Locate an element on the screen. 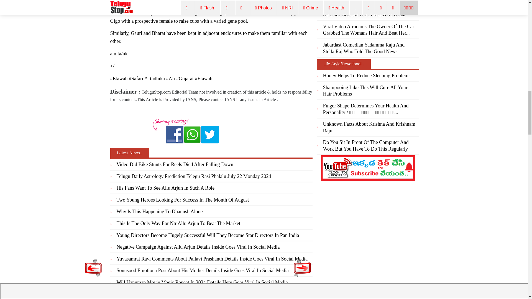  Heroines Who Can Cry Naturally is located at coordinates (150, 294).